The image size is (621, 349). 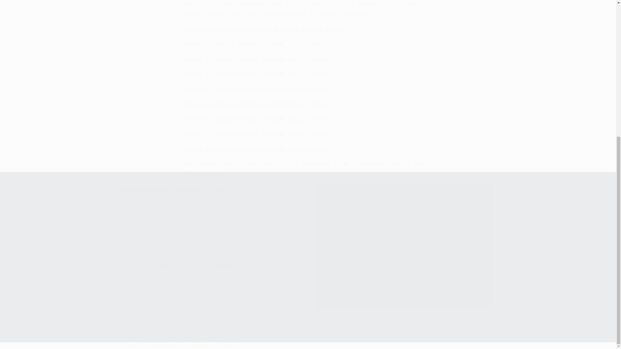 I want to click on movie-6 Liquid Carbon Dioxide Splits Rock, so click(x=256, y=119).